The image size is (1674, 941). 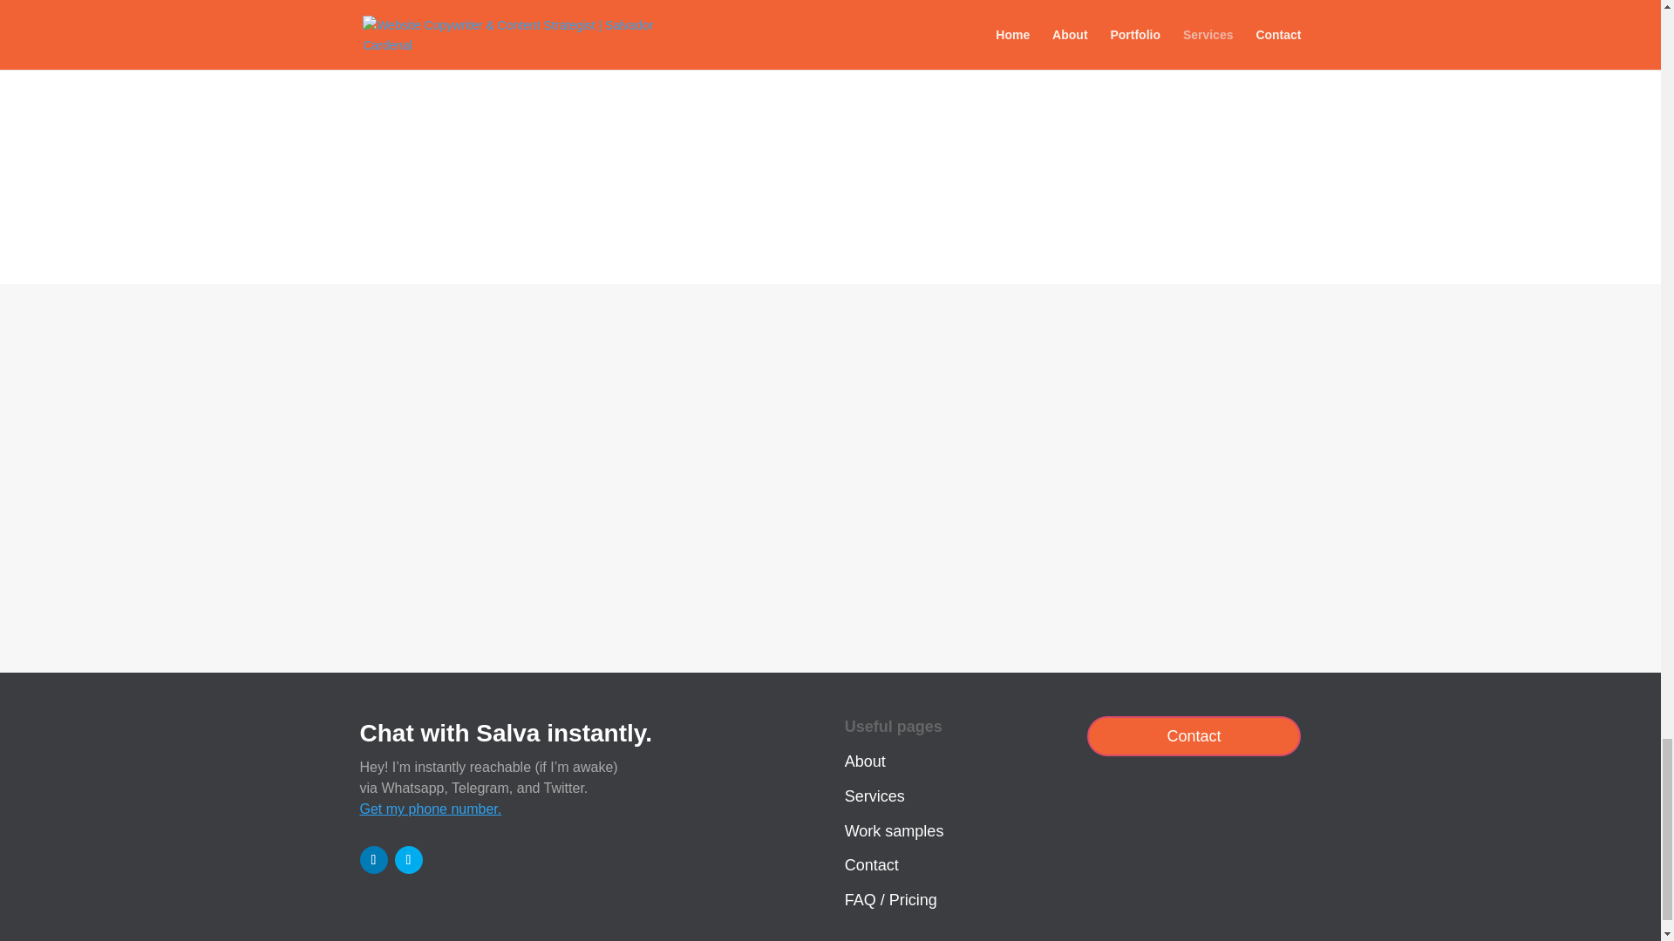 What do you see at coordinates (407, 859) in the screenshot?
I see `Follow on Twitter` at bounding box center [407, 859].